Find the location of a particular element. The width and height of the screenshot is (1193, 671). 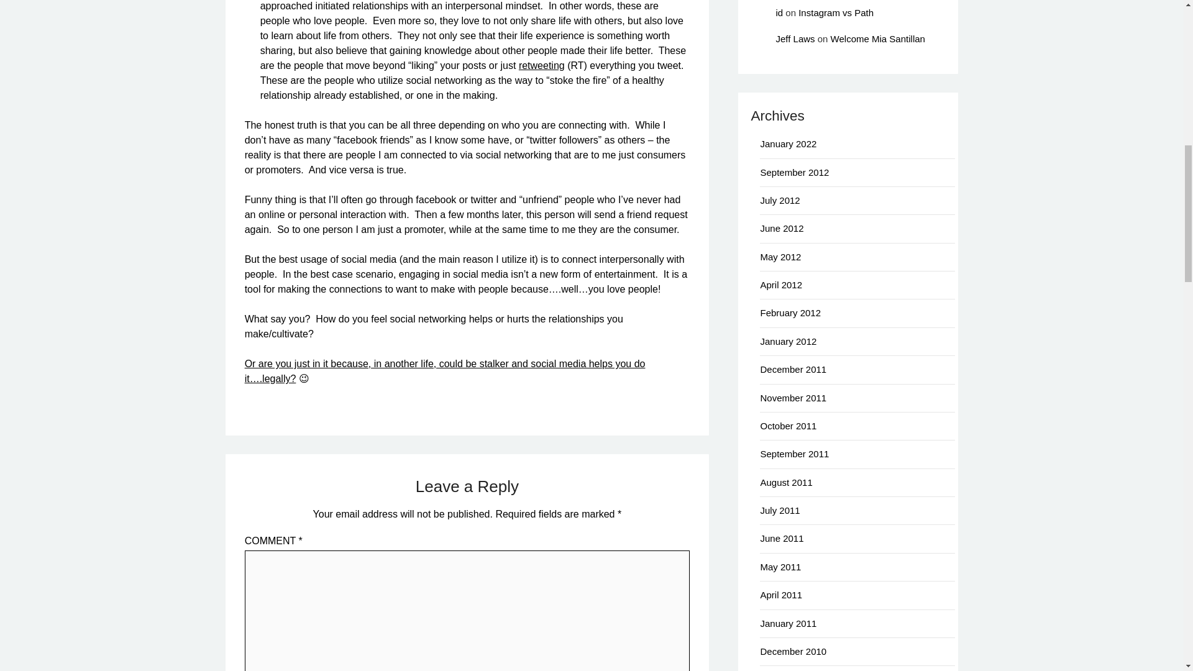

January 2012 is located at coordinates (788, 342).